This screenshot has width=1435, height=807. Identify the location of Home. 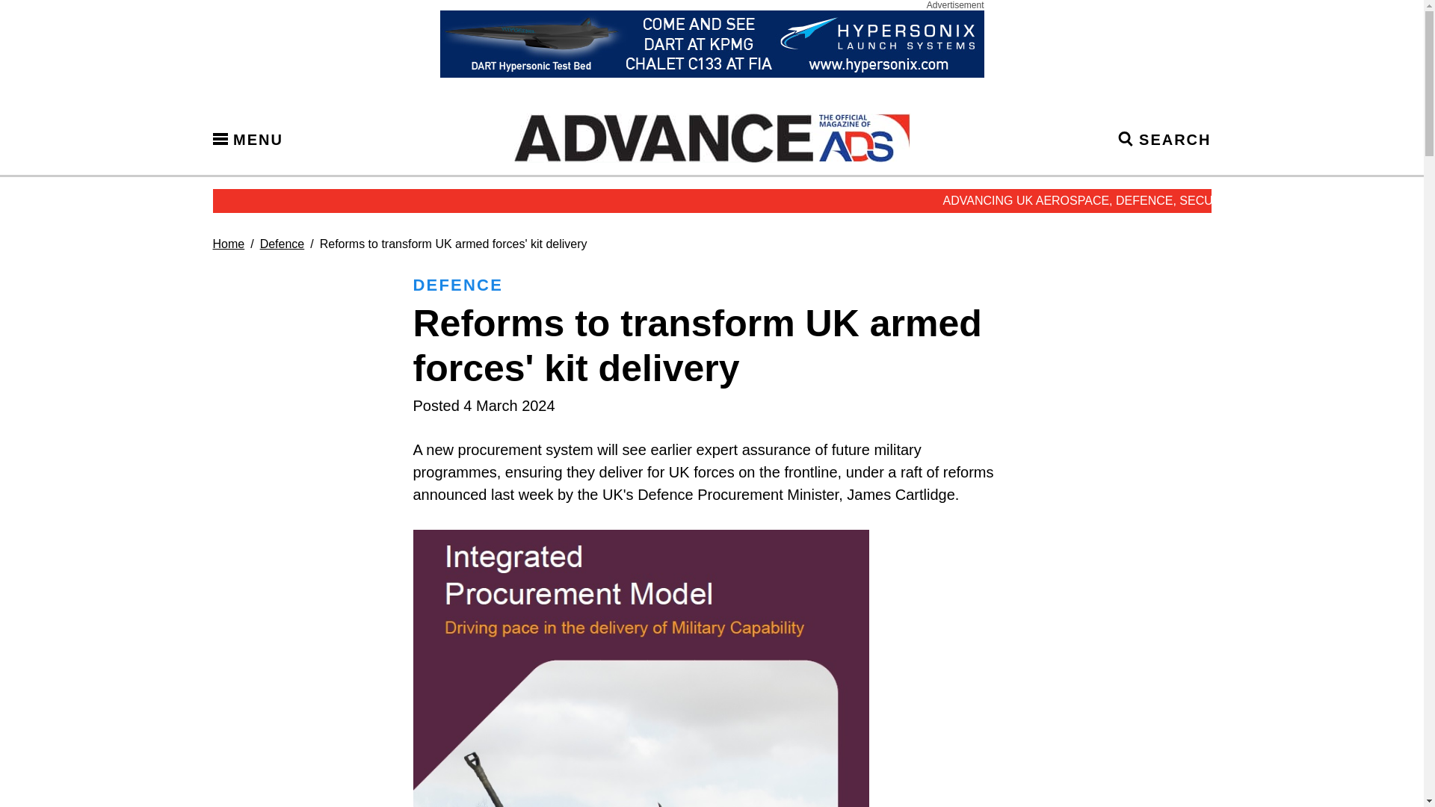
(228, 244).